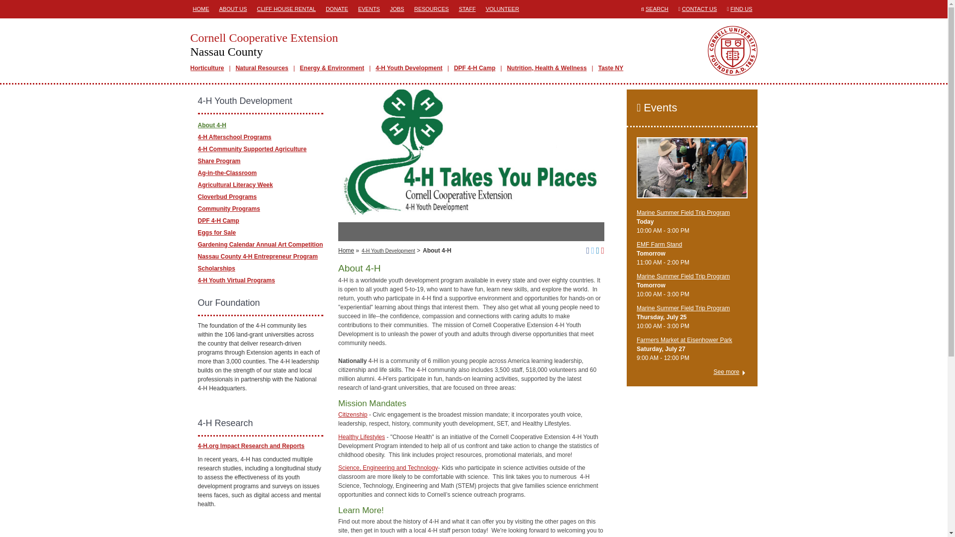 The width and height of the screenshot is (955, 537). I want to click on SEARCH, so click(657, 8).